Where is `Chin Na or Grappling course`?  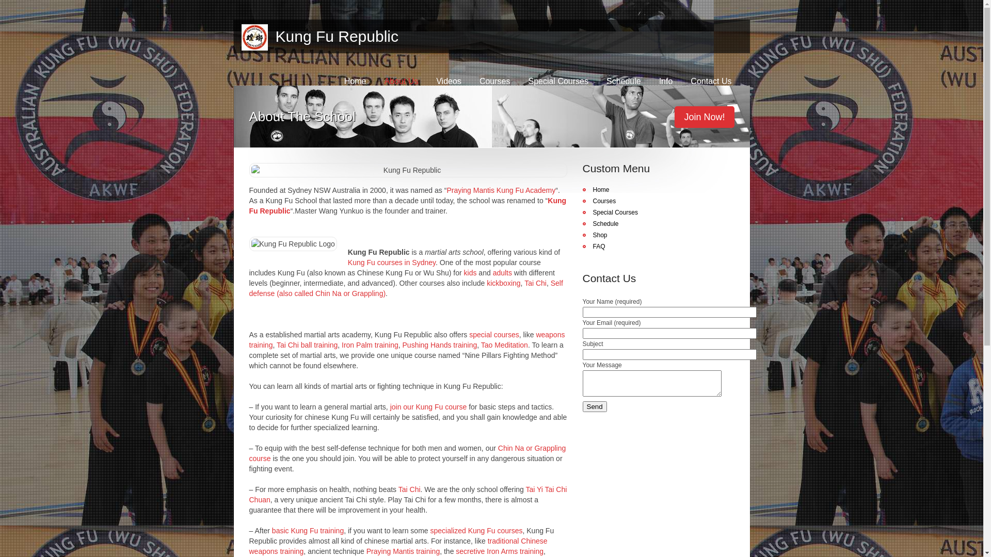 Chin Na or Grappling course is located at coordinates (407, 453).